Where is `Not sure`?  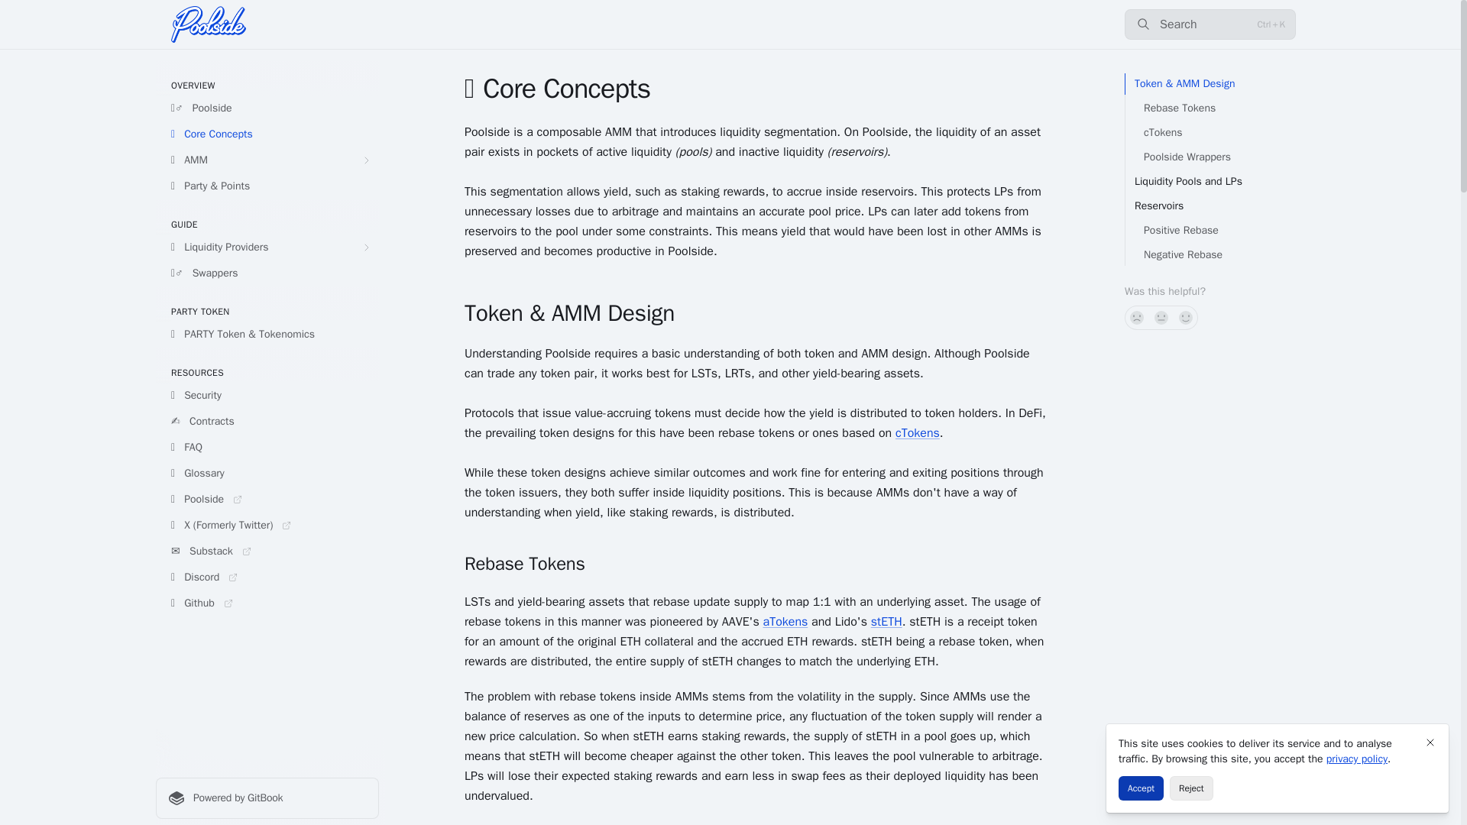
Not sure is located at coordinates (1161, 318).